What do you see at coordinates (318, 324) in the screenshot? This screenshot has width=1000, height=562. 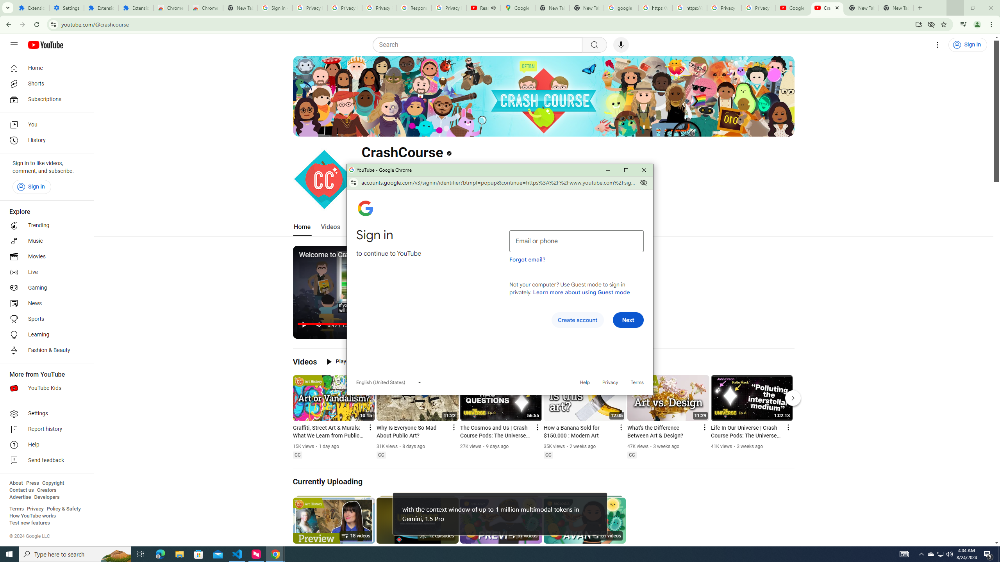 I see `Mute (m)` at bounding box center [318, 324].